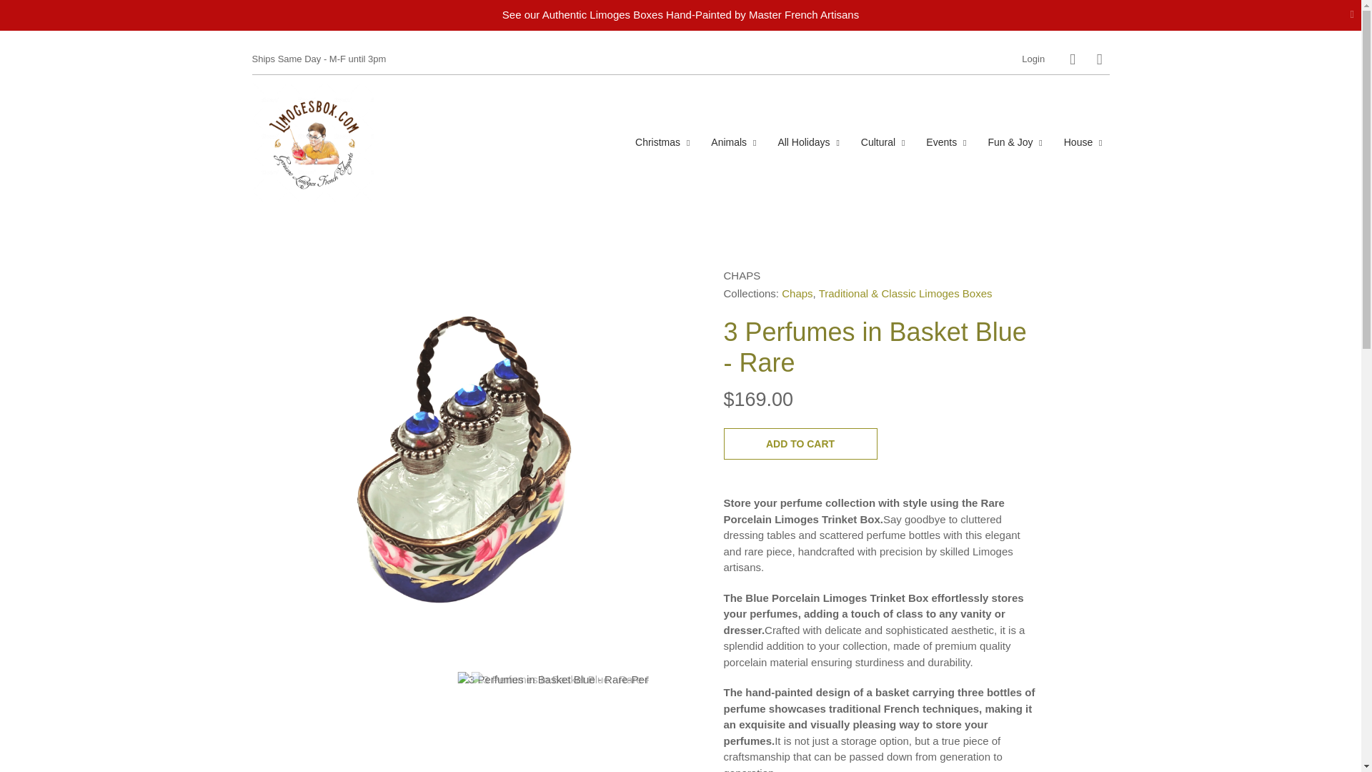  What do you see at coordinates (797, 293) in the screenshot?
I see `Chaps` at bounding box center [797, 293].